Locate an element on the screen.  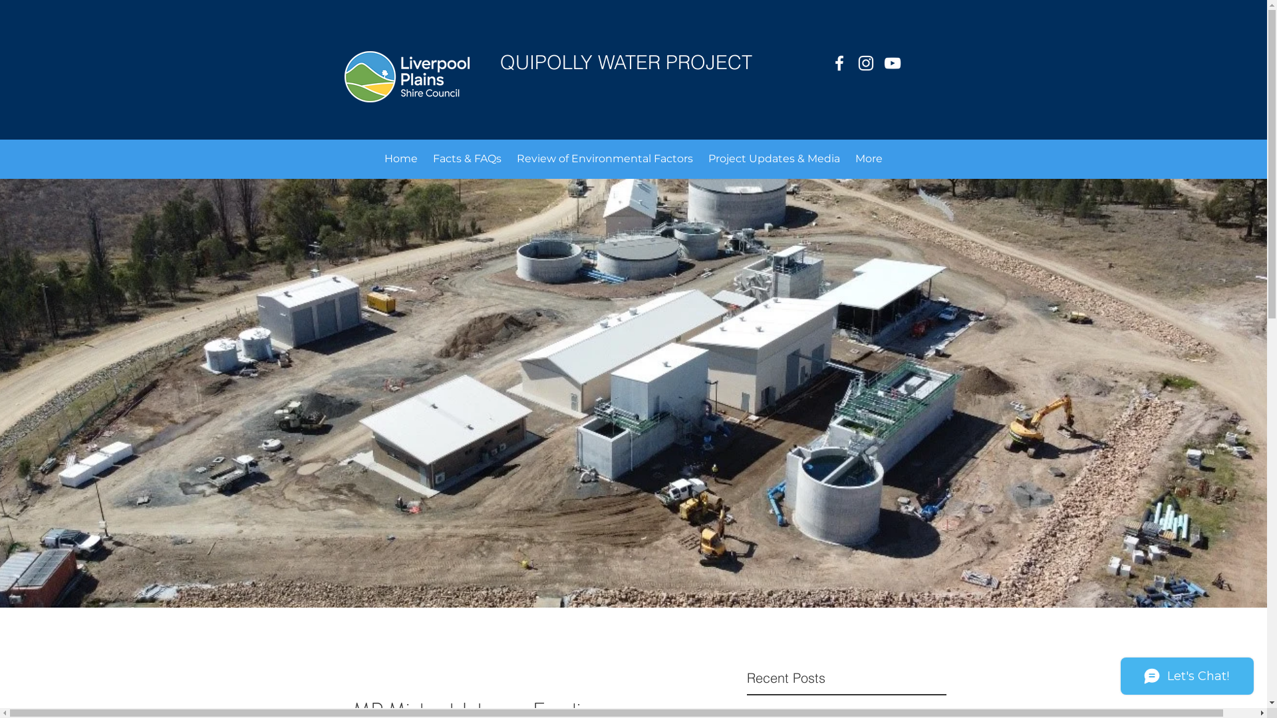
Wix Chat is located at coordinates (1191, 679).